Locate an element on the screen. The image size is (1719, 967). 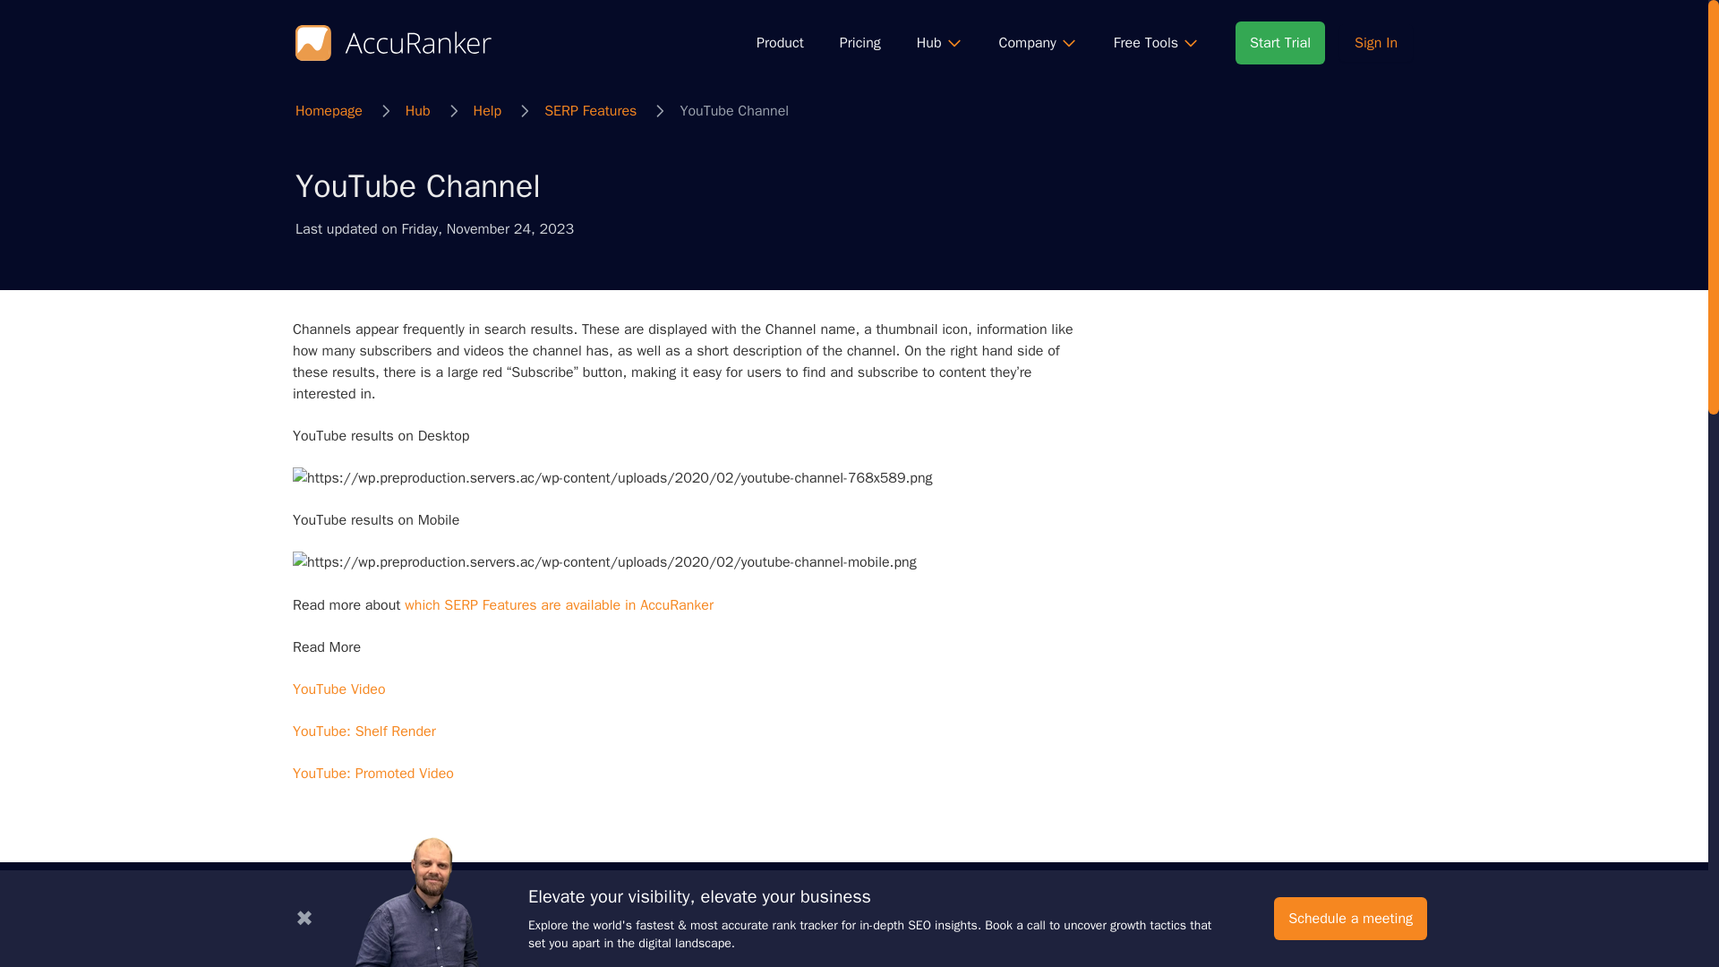
YouTube Video is located at coordinates (338, 689).